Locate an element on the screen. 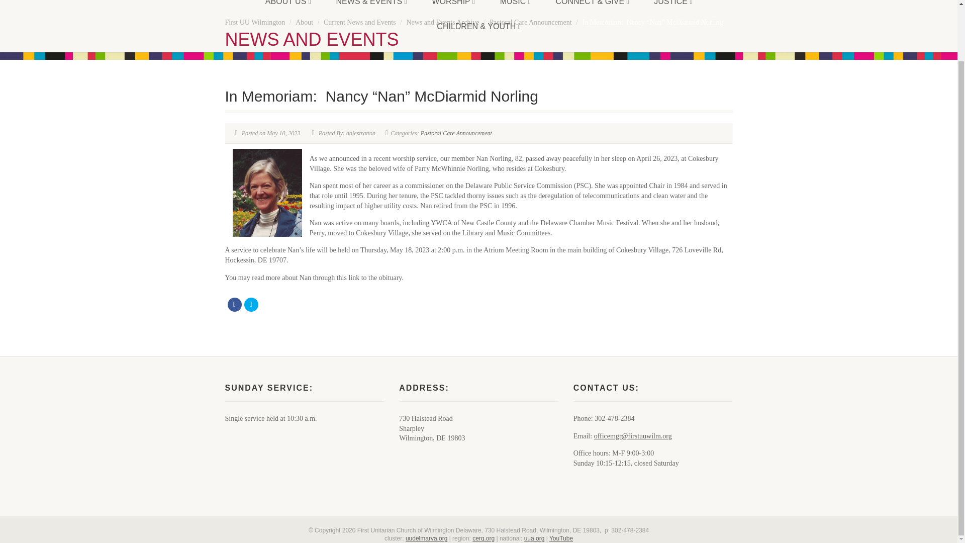  Share on Facebook is located at coordinates (234, 304).